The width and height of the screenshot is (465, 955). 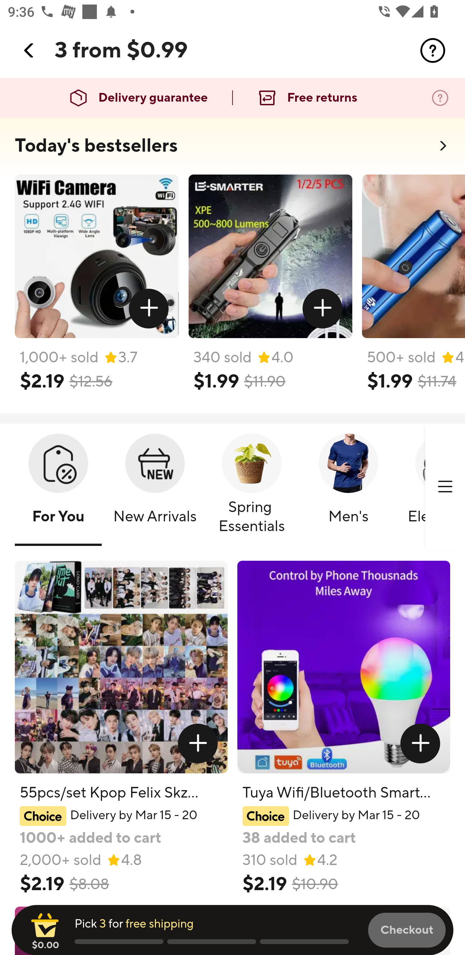 What do you see at coordinates (155, 488) in the screenshot?
I see `144x144.png_ New Arrivals` at bounding box center [155, 488].